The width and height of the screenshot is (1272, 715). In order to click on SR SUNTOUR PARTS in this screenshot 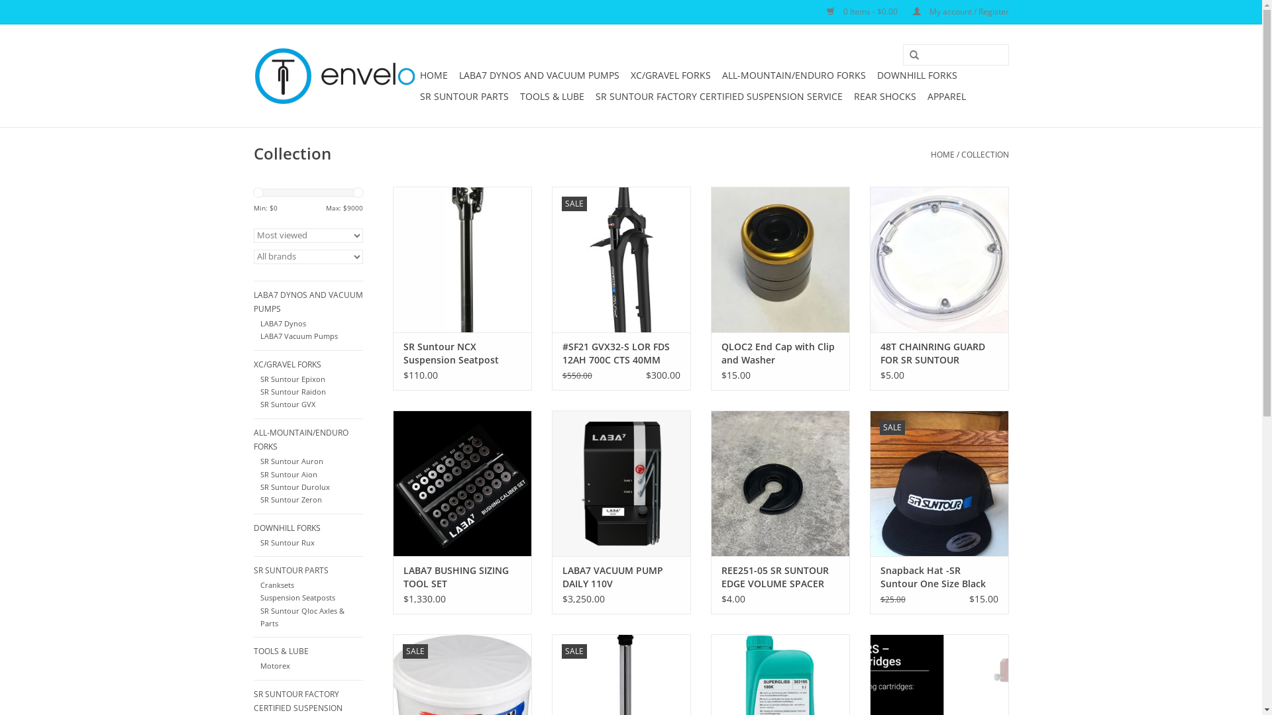, I will do `click(464, 97)`.